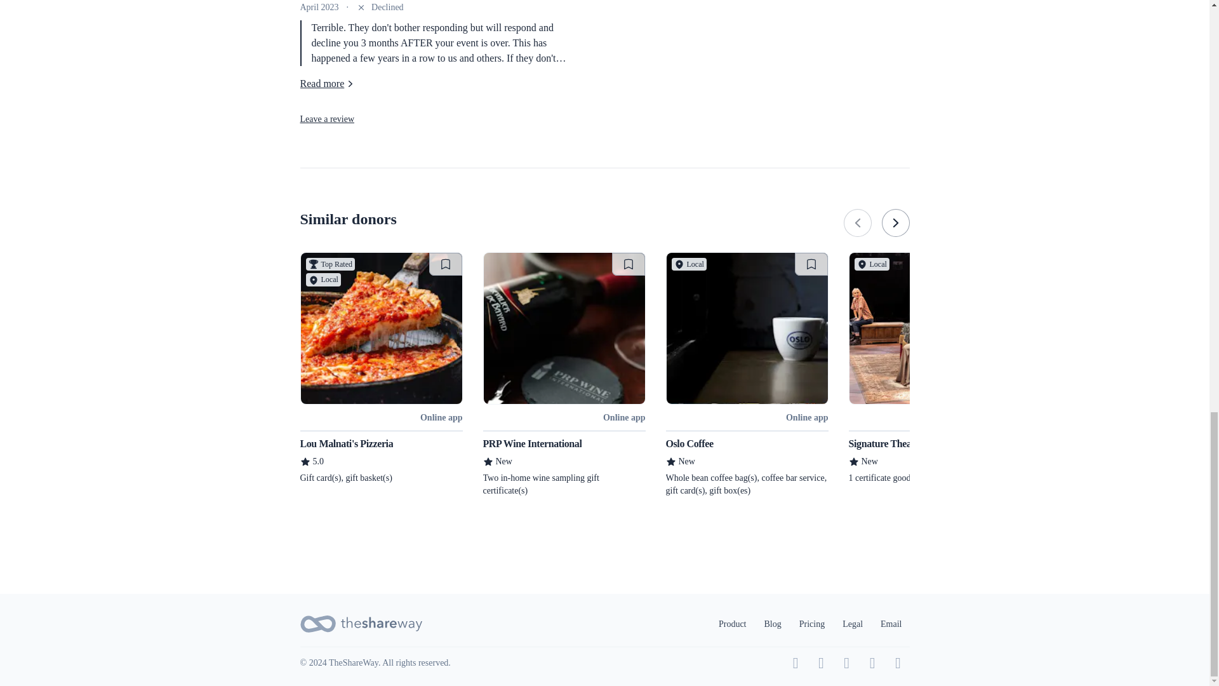  I want to click on Legal, so click(852, 624).